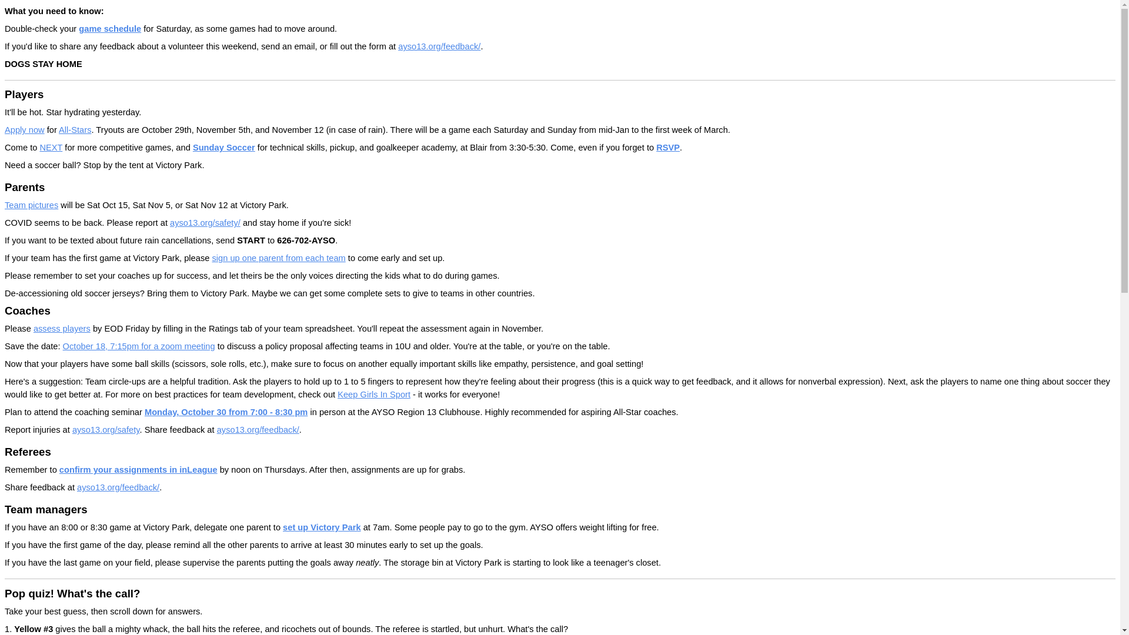 The image size is (1129, 635). What do you see at coordinates (62, 328) in the screenshot?
I see `assess players` at bounding box center [62, 328].